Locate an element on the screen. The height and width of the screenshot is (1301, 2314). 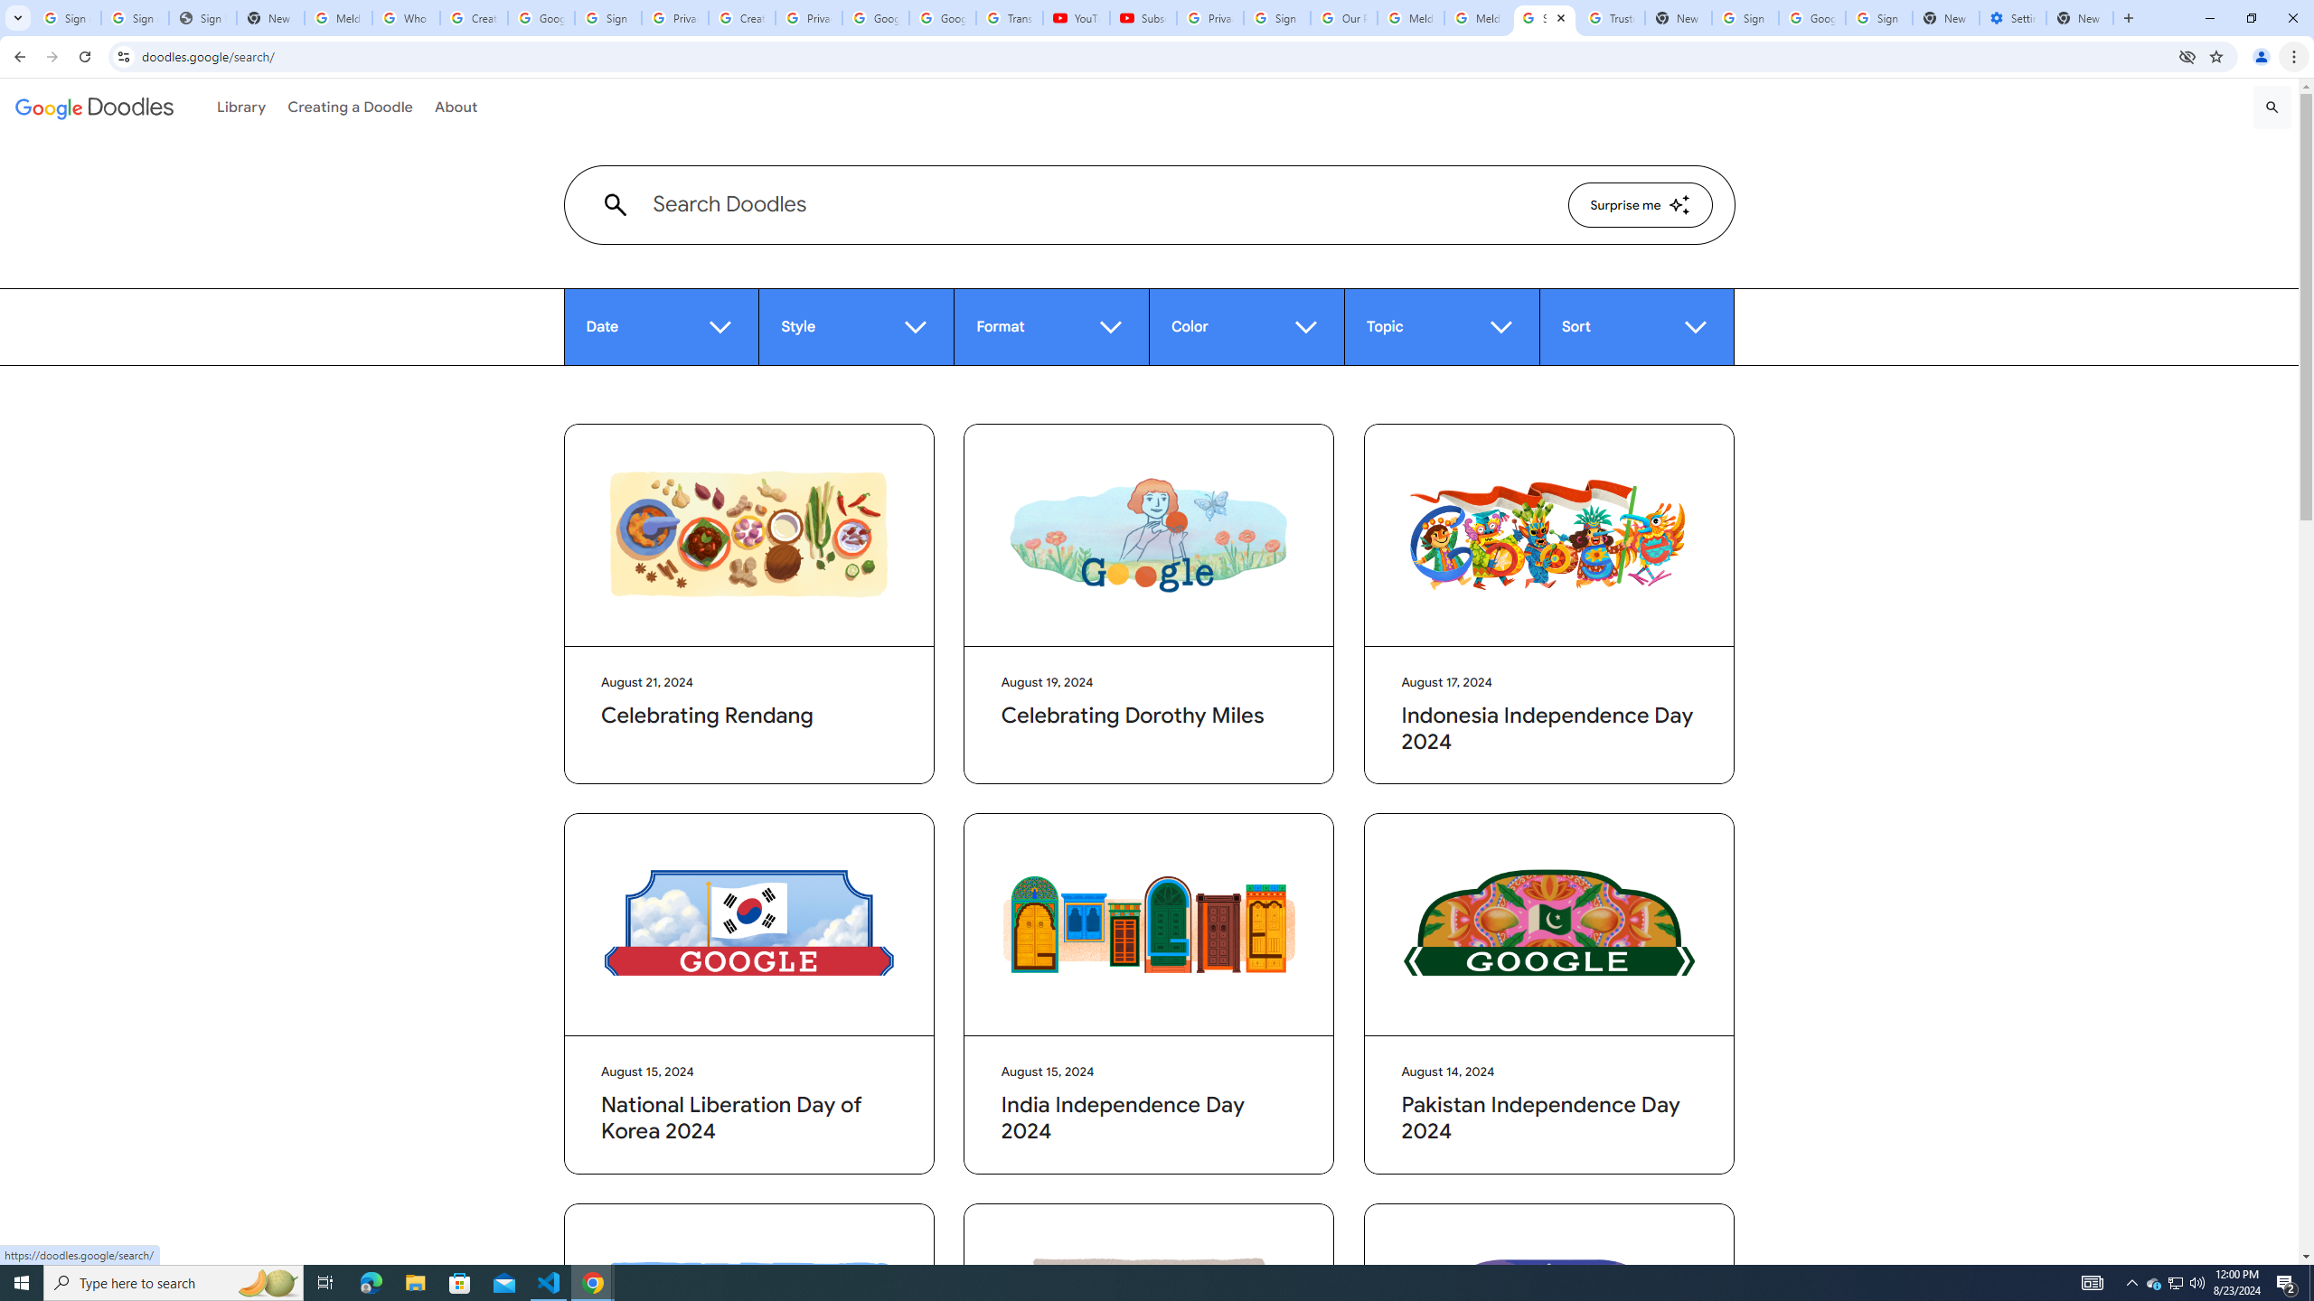
Indonesia Independence Day 2024 is located at coordinates (1549, 535).